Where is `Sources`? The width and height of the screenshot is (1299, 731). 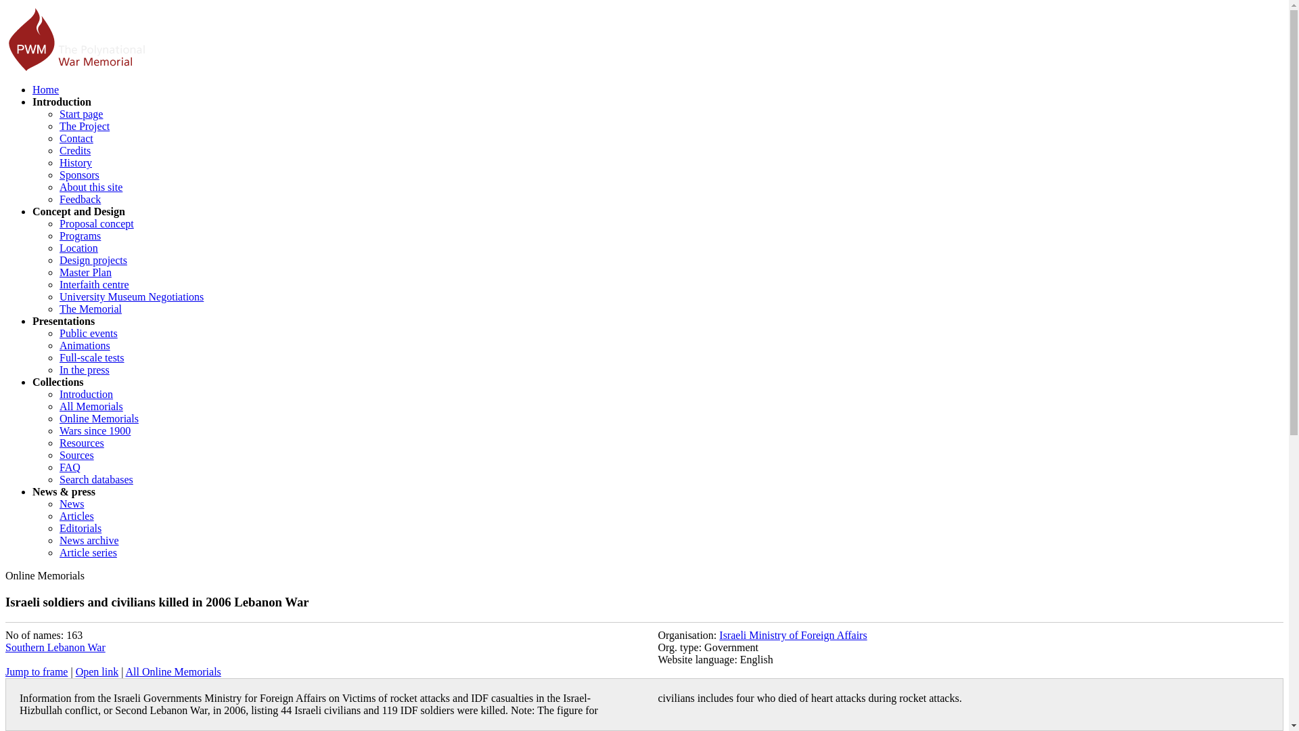 Sources is located at coordinates (76, 455).